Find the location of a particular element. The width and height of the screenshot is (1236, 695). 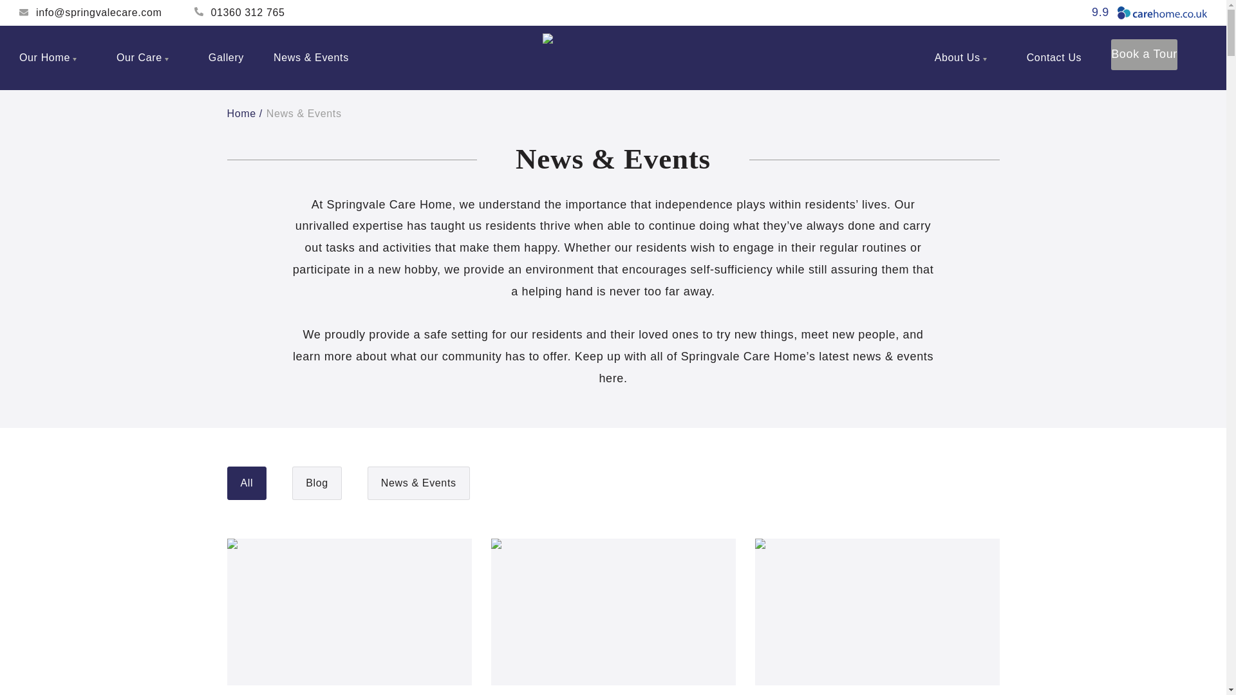

9.9 is located at coordinates (1149, 13).